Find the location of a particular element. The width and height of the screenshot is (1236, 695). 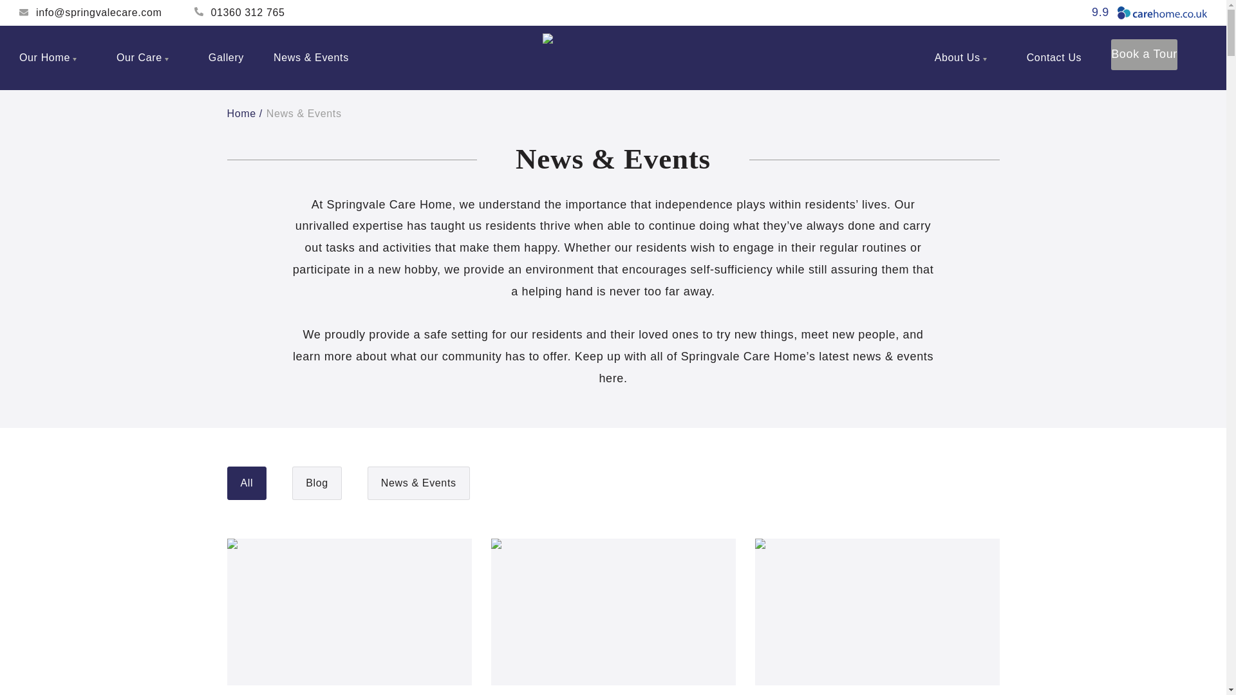

9.9 is located at coordinates (1149, 13).